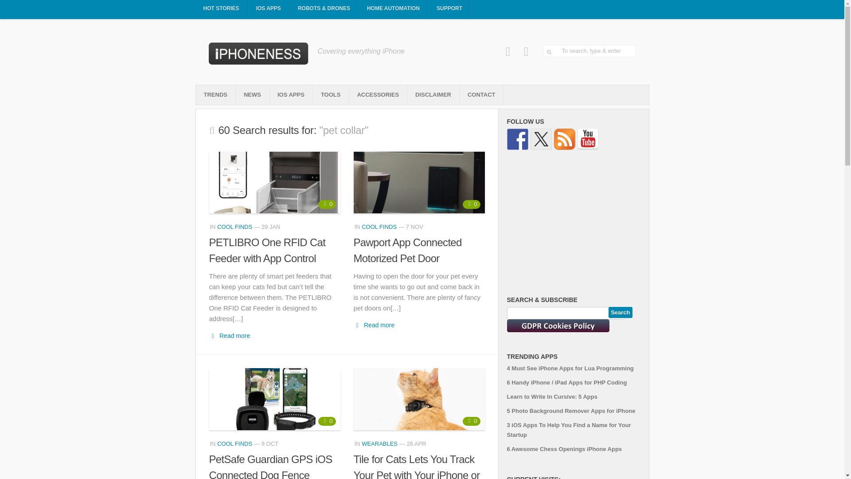  What do you see at coordinates (269, 10) in the screenshot?
I see `IOS APPS` at bounding box center [269, 10].